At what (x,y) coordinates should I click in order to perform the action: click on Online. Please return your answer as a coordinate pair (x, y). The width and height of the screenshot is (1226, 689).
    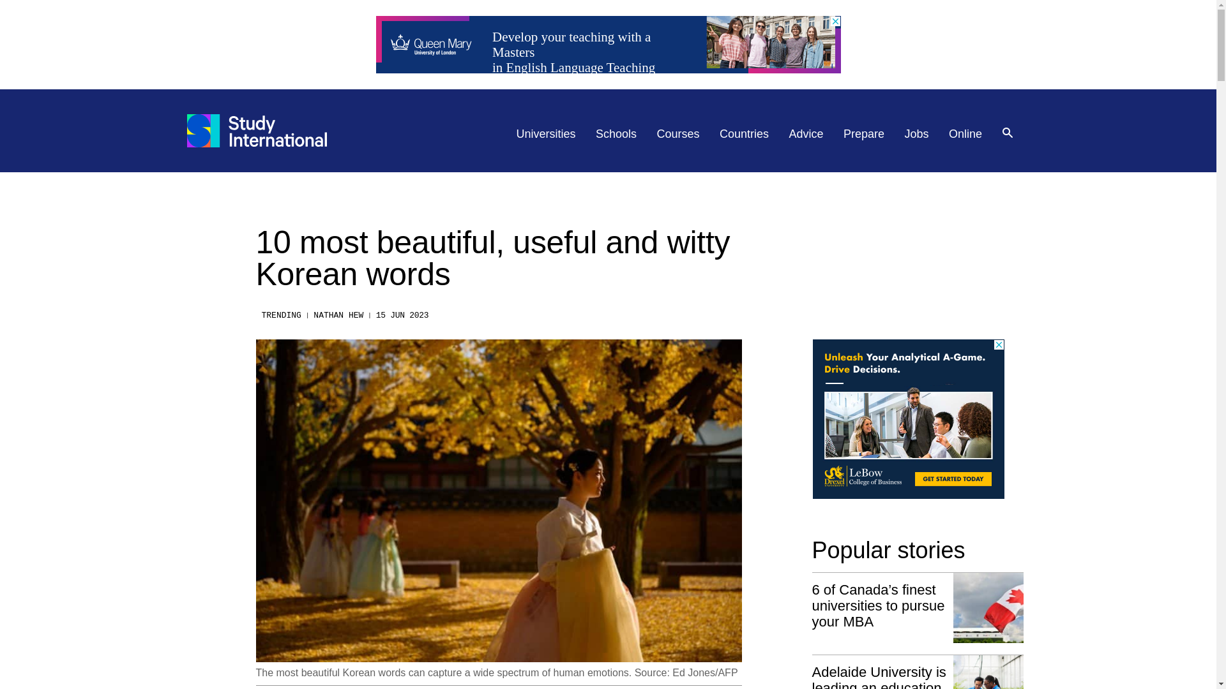
    Looking at the image, I should click on (965, 134).